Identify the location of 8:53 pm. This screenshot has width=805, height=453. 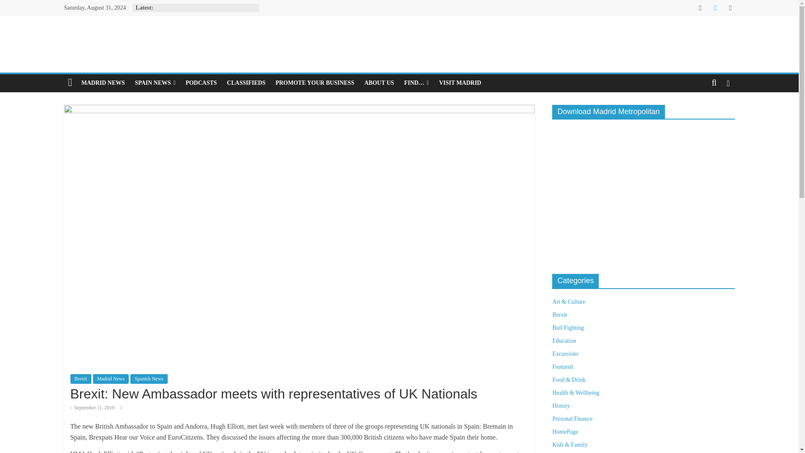
(93, 408).